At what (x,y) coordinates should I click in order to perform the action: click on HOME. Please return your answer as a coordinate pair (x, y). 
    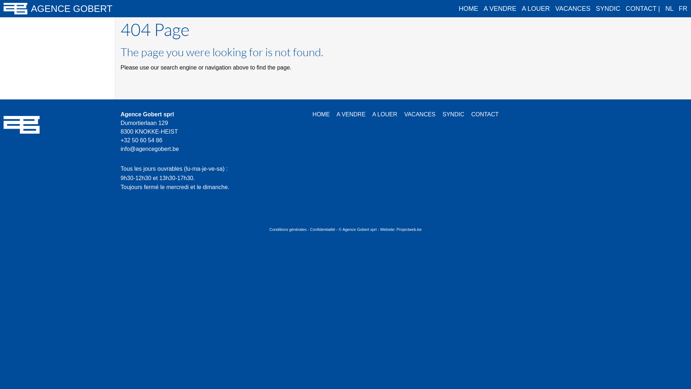
    Looking at the image, I should click on (321, 115).